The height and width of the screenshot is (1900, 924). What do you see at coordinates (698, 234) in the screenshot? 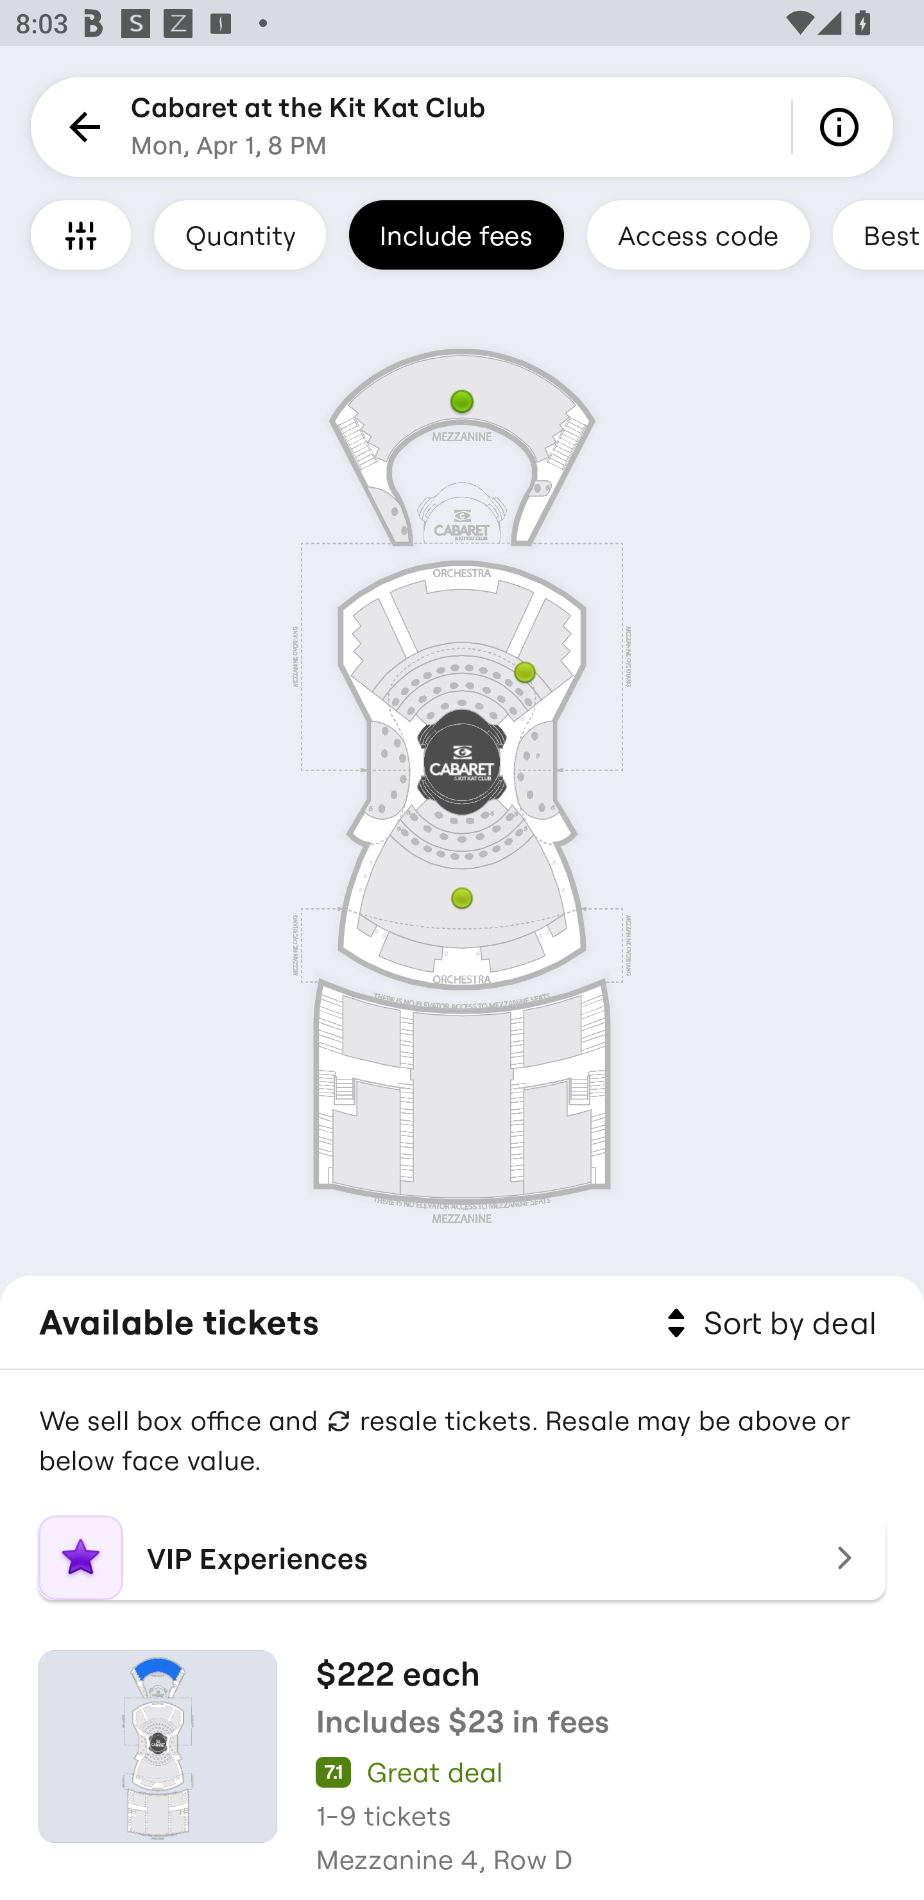
I see `Access code` at bounding box center [698, 234].